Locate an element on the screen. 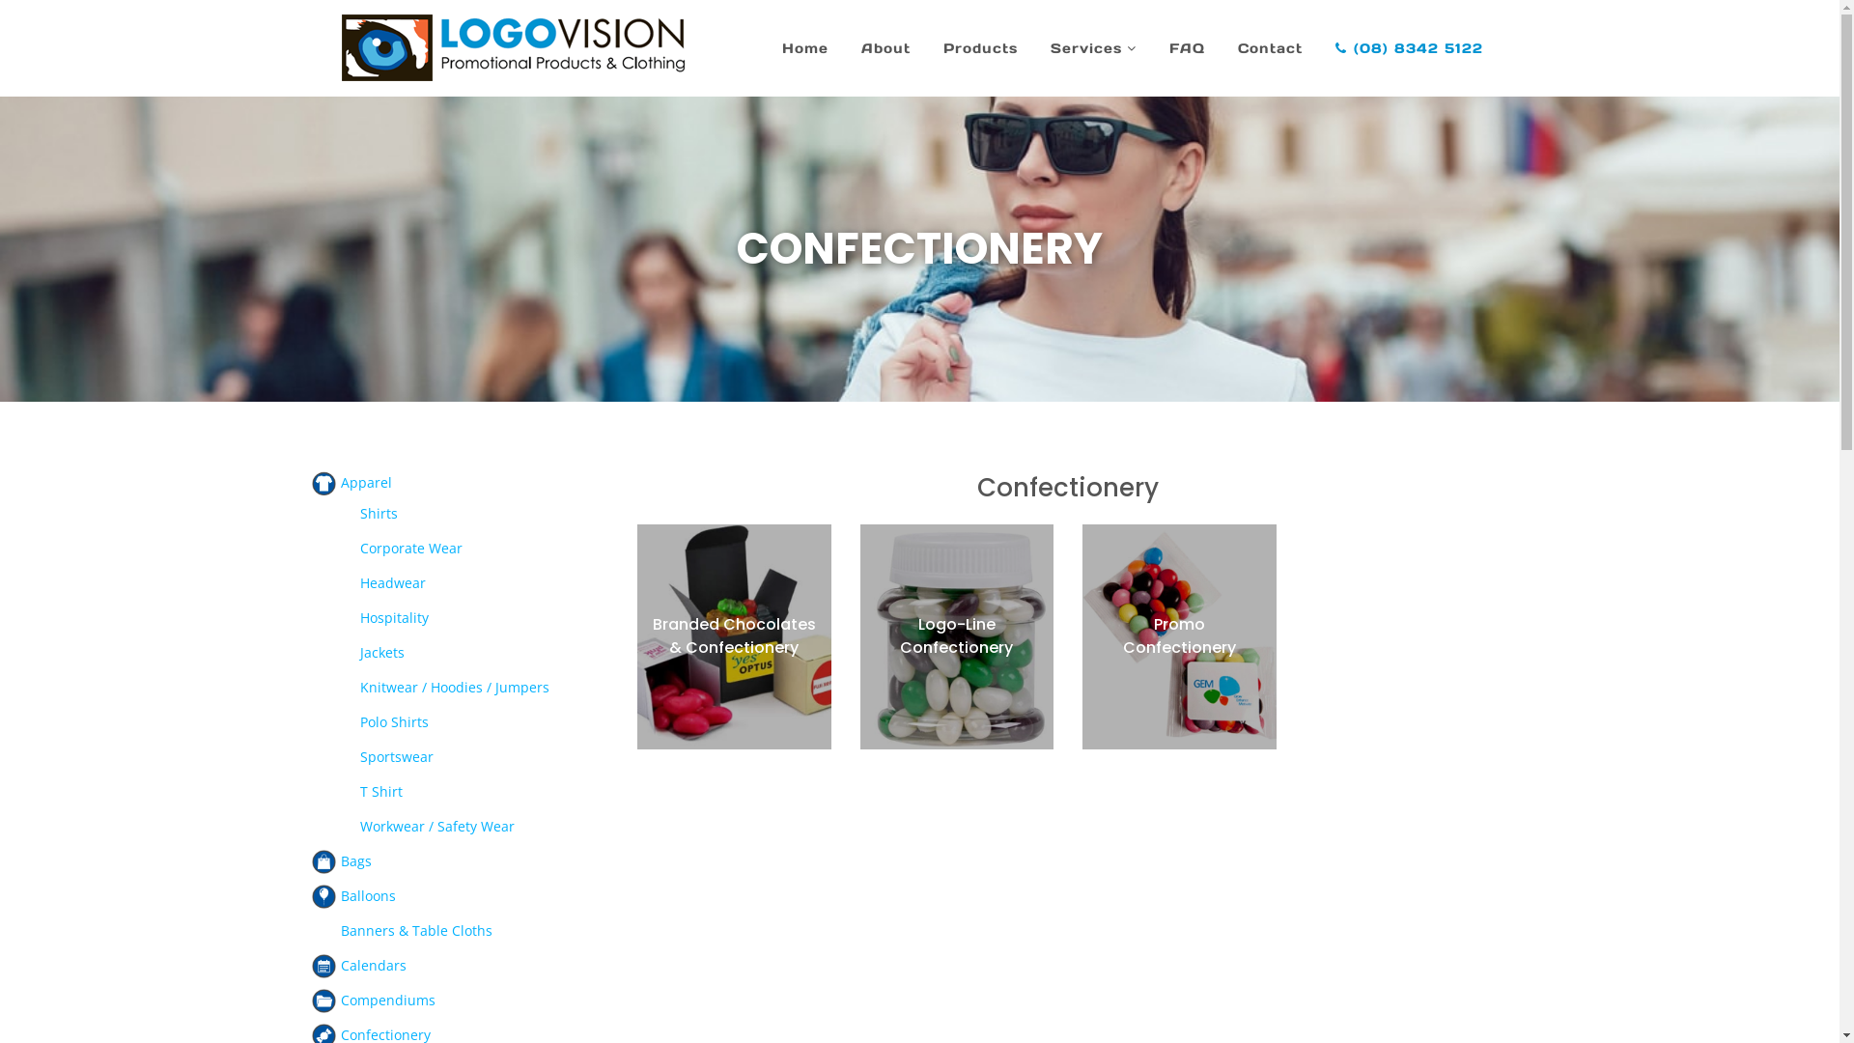 The width and height of the screenshot is (1854, 1043). Banners & Table Cloths is located at coordinates (415, 931).